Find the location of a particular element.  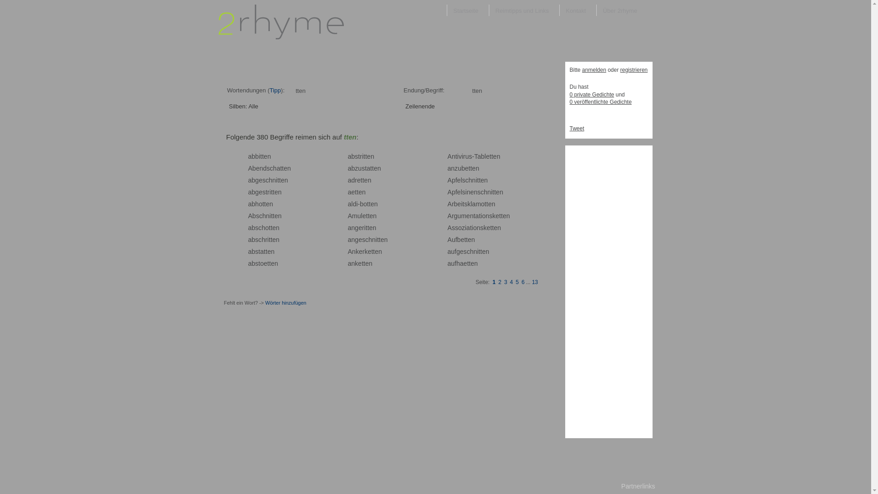

t is located at coordinates (270, 228).